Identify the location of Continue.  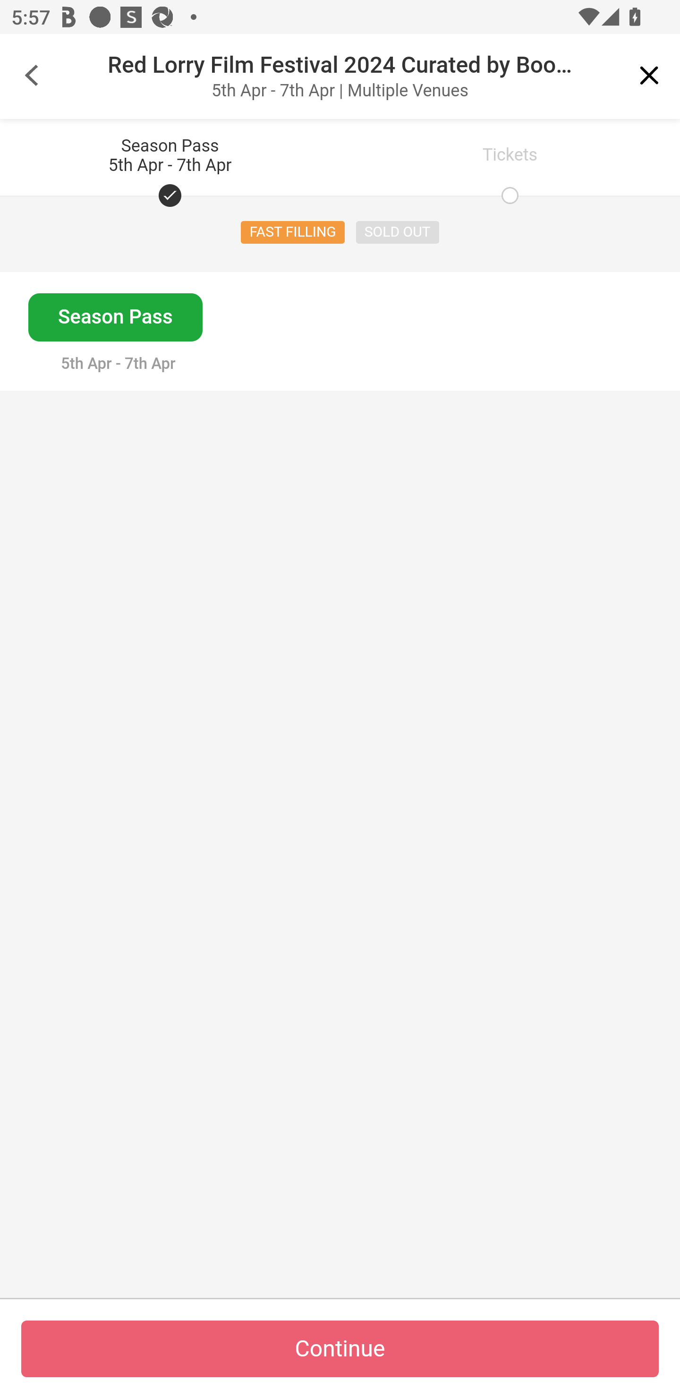
(340, 1349).